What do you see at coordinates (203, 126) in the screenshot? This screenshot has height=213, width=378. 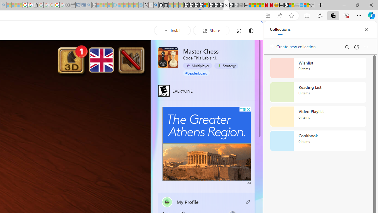 I see `Home | Sky Blue Bikes - Sky Blue Bikes` at bounding box center [203, 126].